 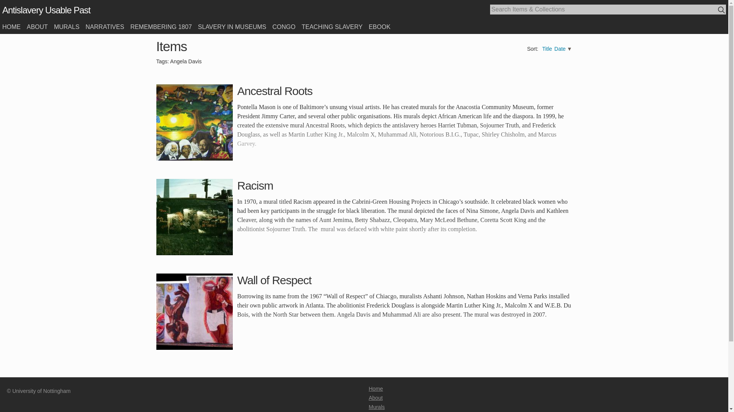 I want to click on SLAVERY IN MUSEUMS, so click(x=232, y=27).